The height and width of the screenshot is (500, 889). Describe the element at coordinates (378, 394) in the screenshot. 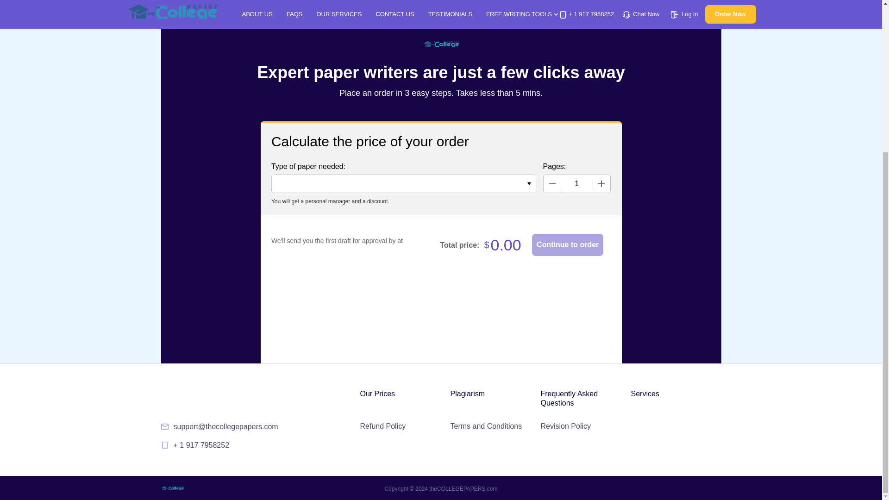

I see `Our Prices` at that location.